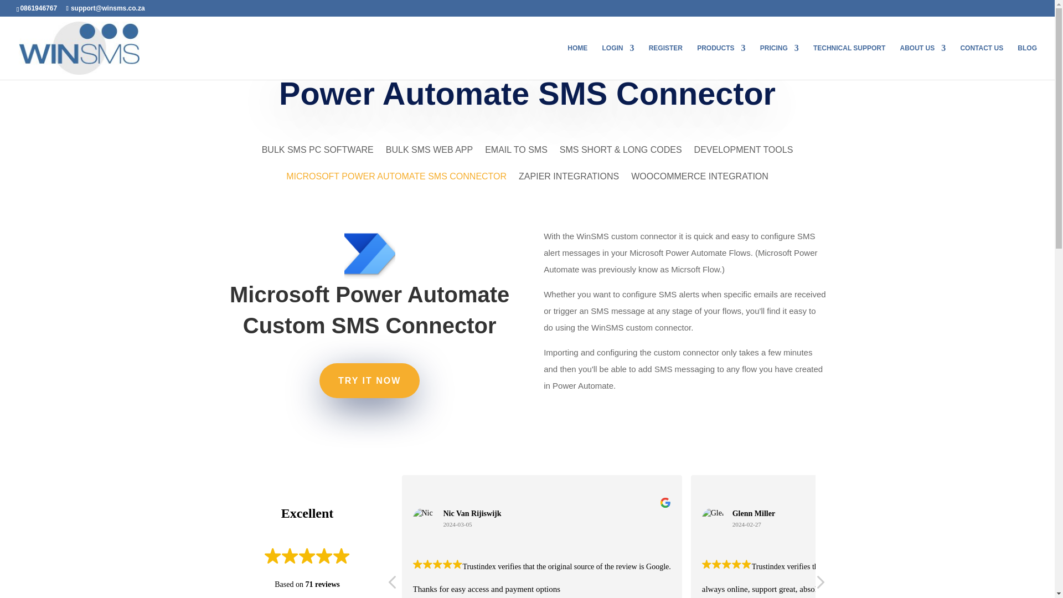 The height and width of the screenshot is (598, 1063). I want to click on TRY IT NOW, so click(370, 380).